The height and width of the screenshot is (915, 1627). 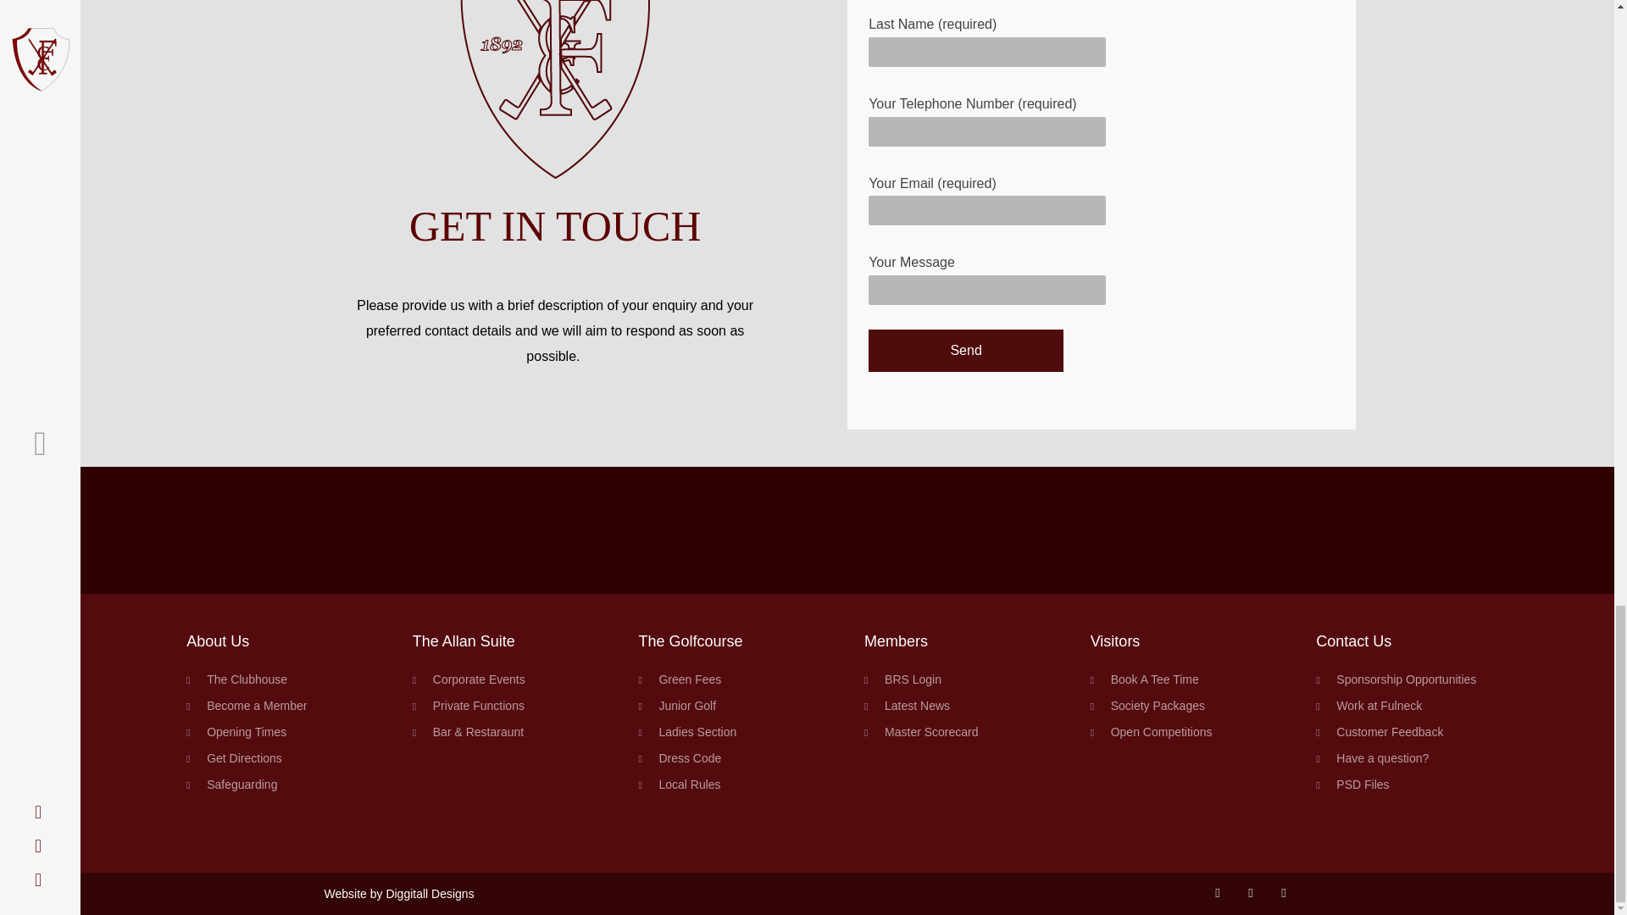 What do you see at coordinates (508, 679) in the screenshot?
I see `Corporate Events` at bounding box center [508, 679].